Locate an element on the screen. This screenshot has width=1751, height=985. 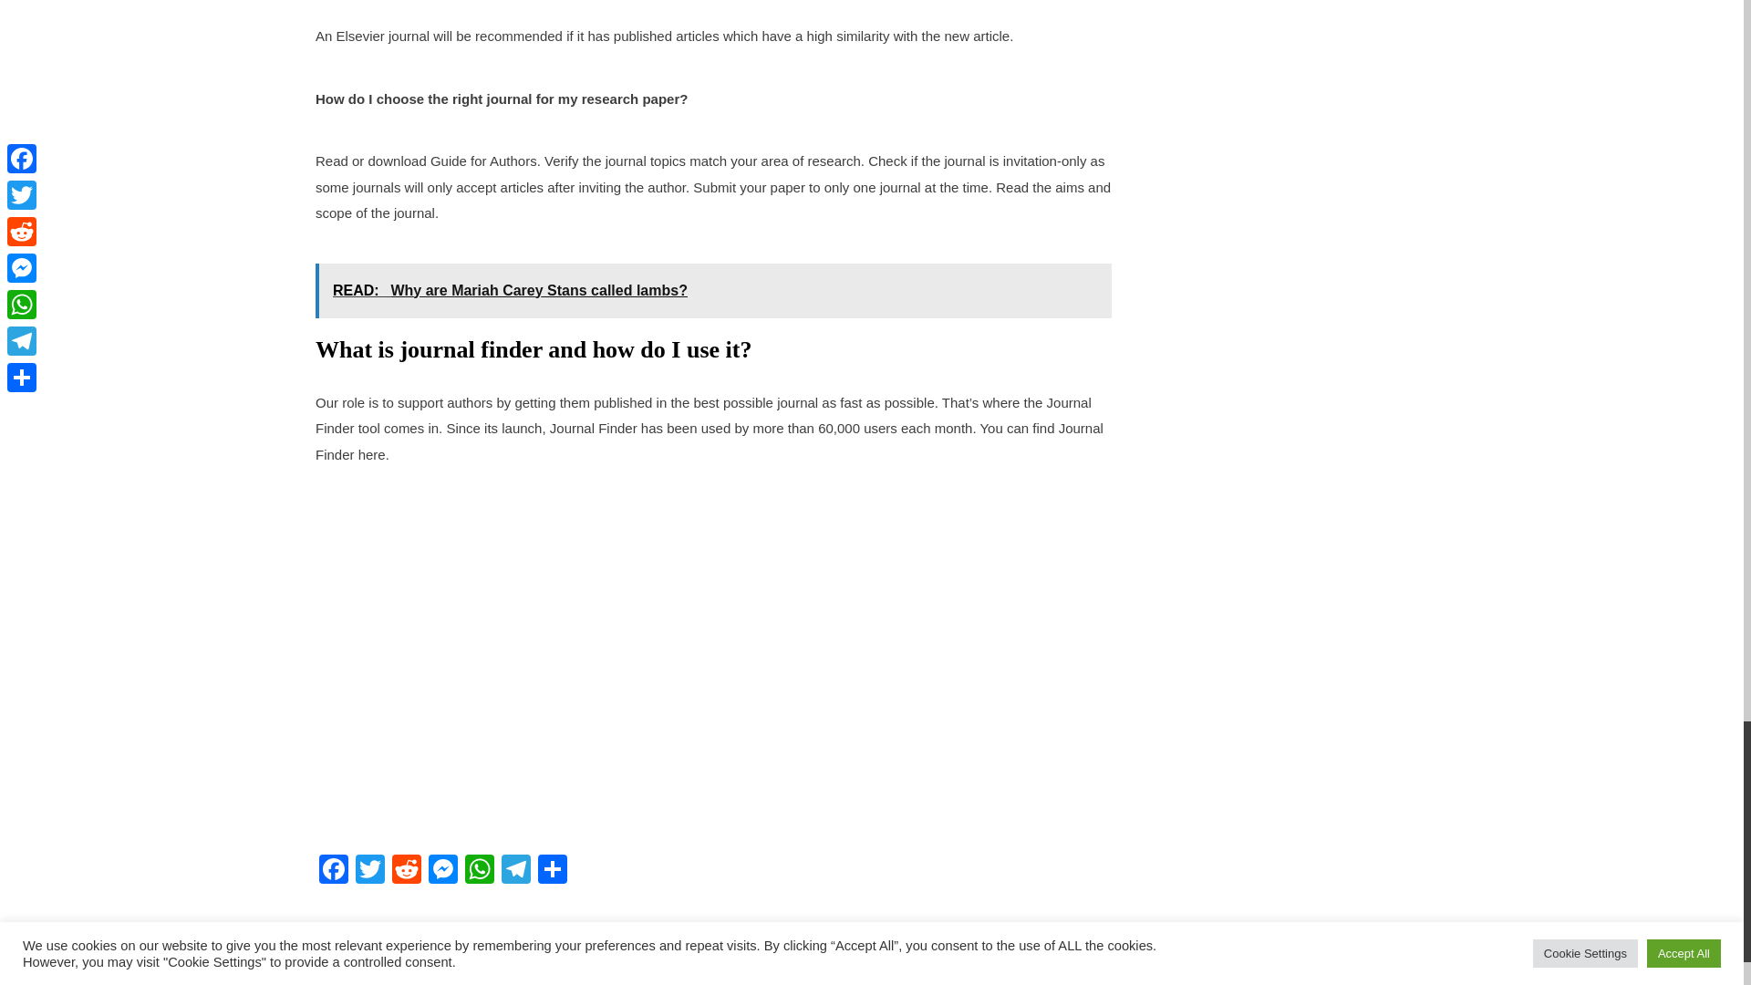
READ:   Why are Mariah Carey Stans called lambs? is located at coordinates (713, 290).